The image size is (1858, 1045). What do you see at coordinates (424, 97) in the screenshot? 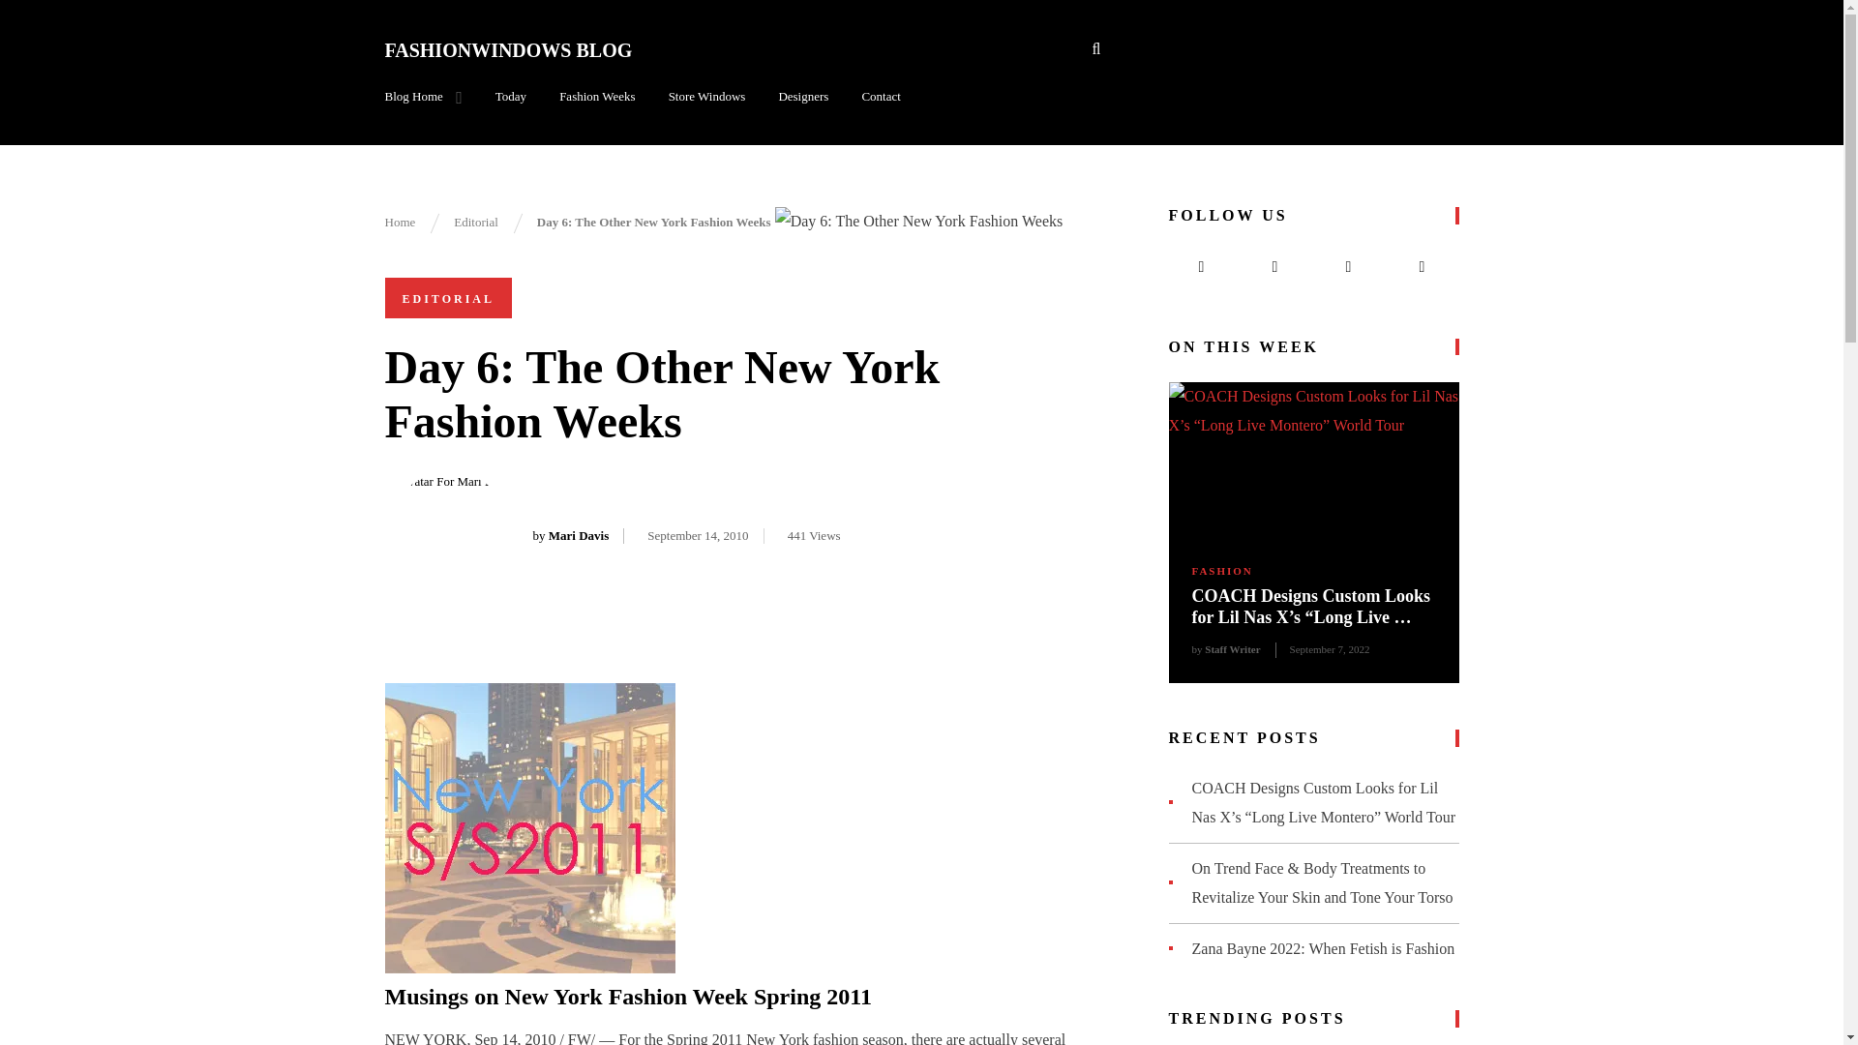
I see `Blog Home` at bounding box center [424, 97].